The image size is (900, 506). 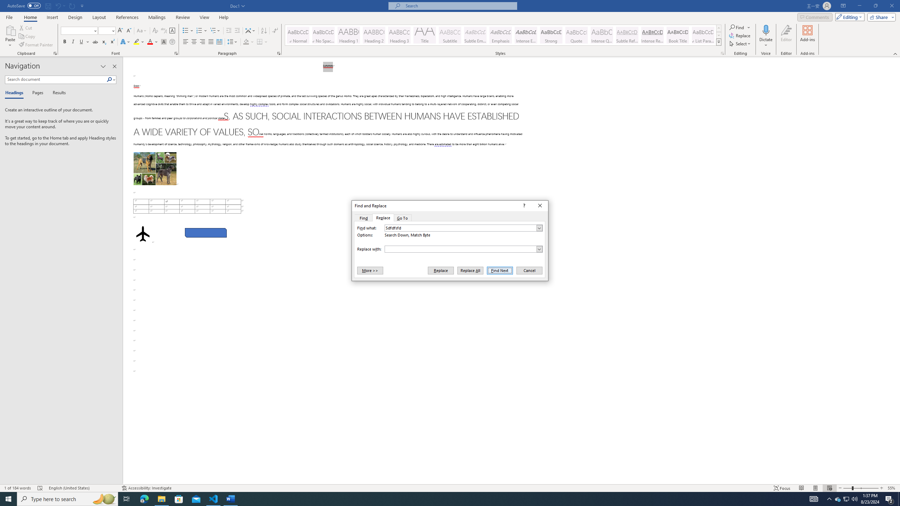 What do you see at coordinates (75, 17) in the screenshot?
I see `Design` at bounding box center [75, 17].